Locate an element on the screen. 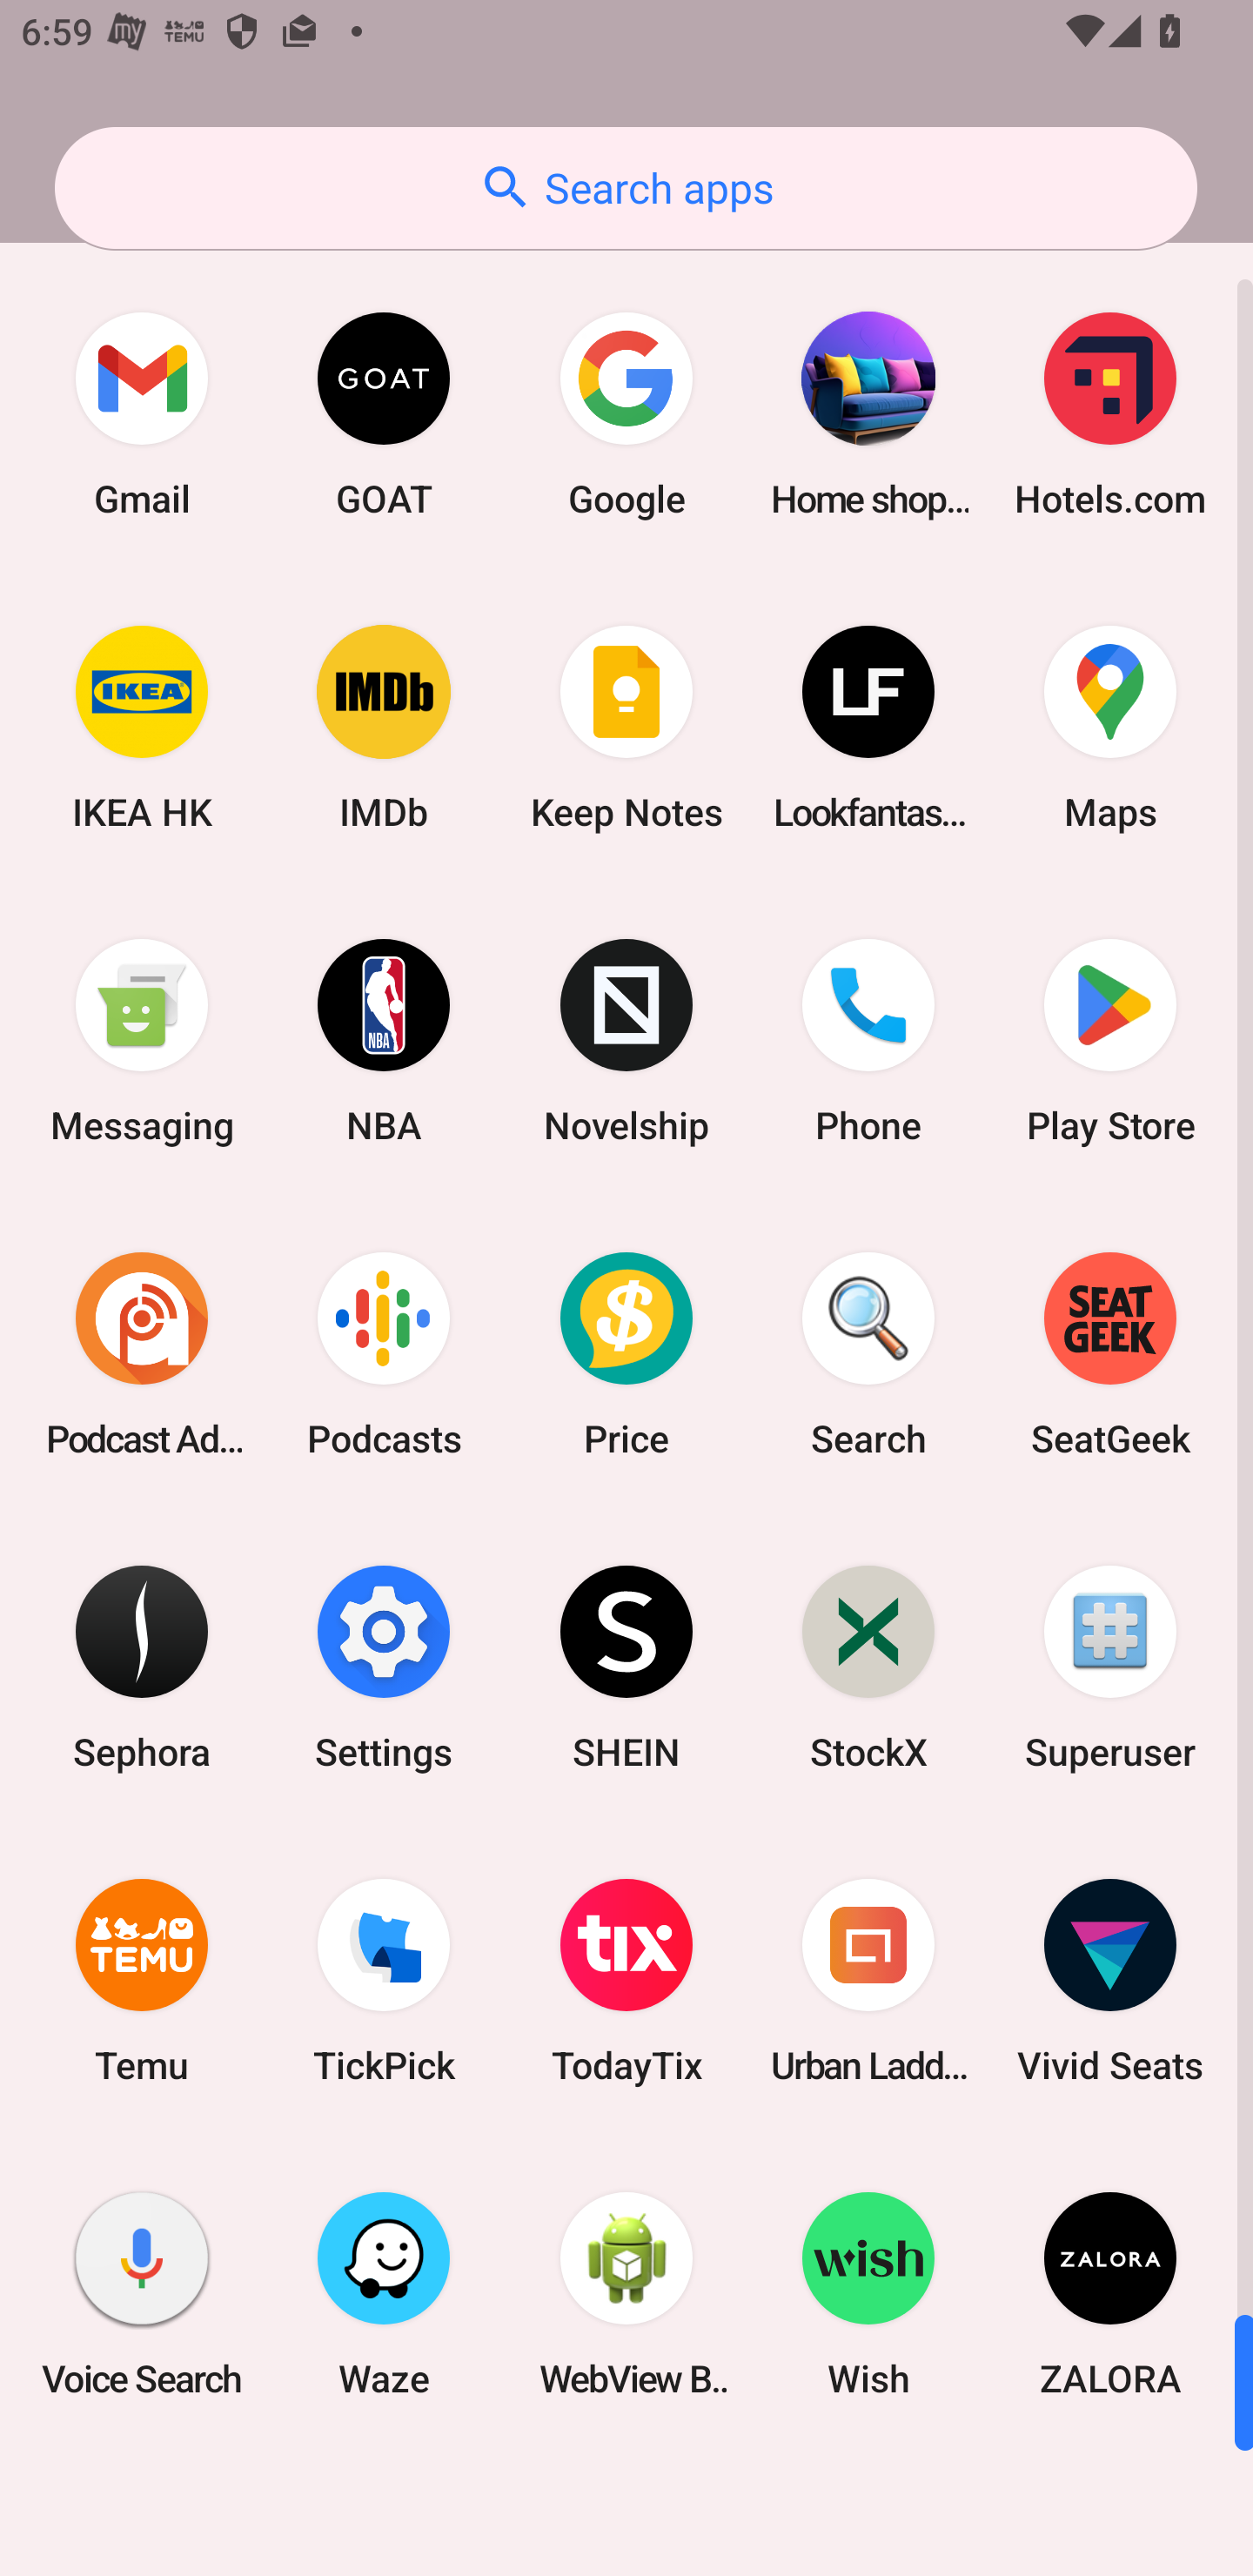  Wish is located at coordinates (868, 2293).